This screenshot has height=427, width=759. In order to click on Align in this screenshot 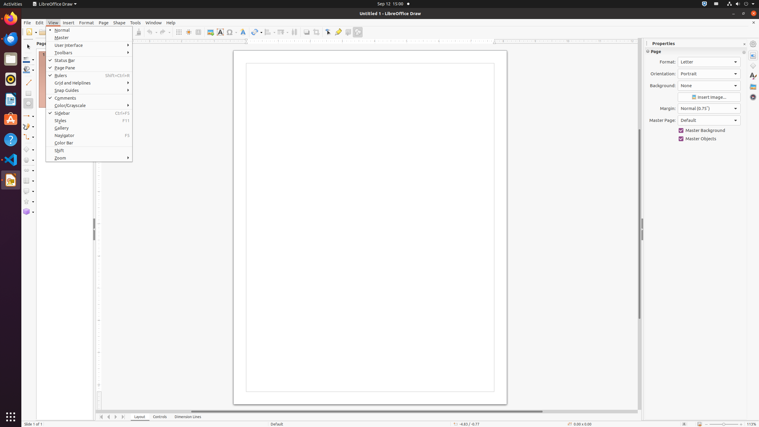, I will do `click(270, 32)`.